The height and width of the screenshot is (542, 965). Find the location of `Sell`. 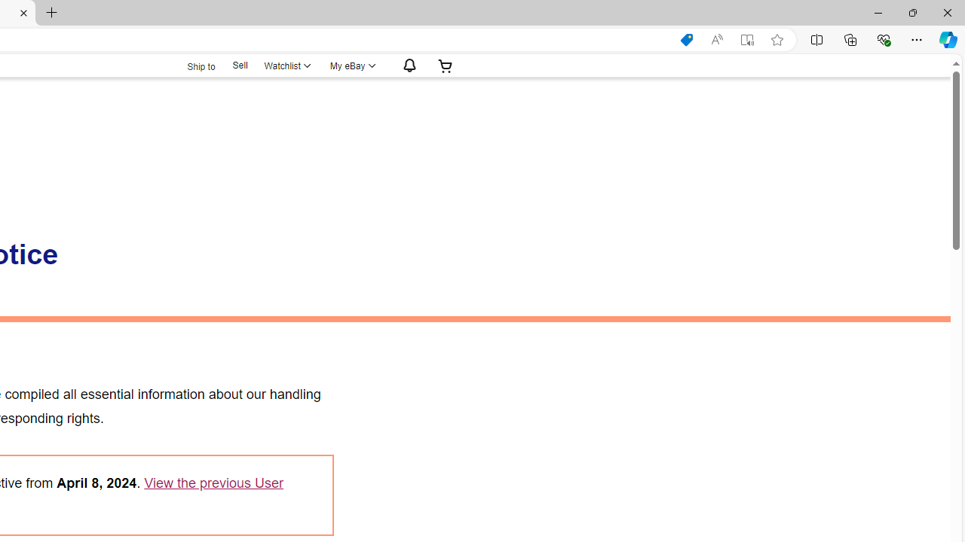

Sell is located at coordinates (240, 65).